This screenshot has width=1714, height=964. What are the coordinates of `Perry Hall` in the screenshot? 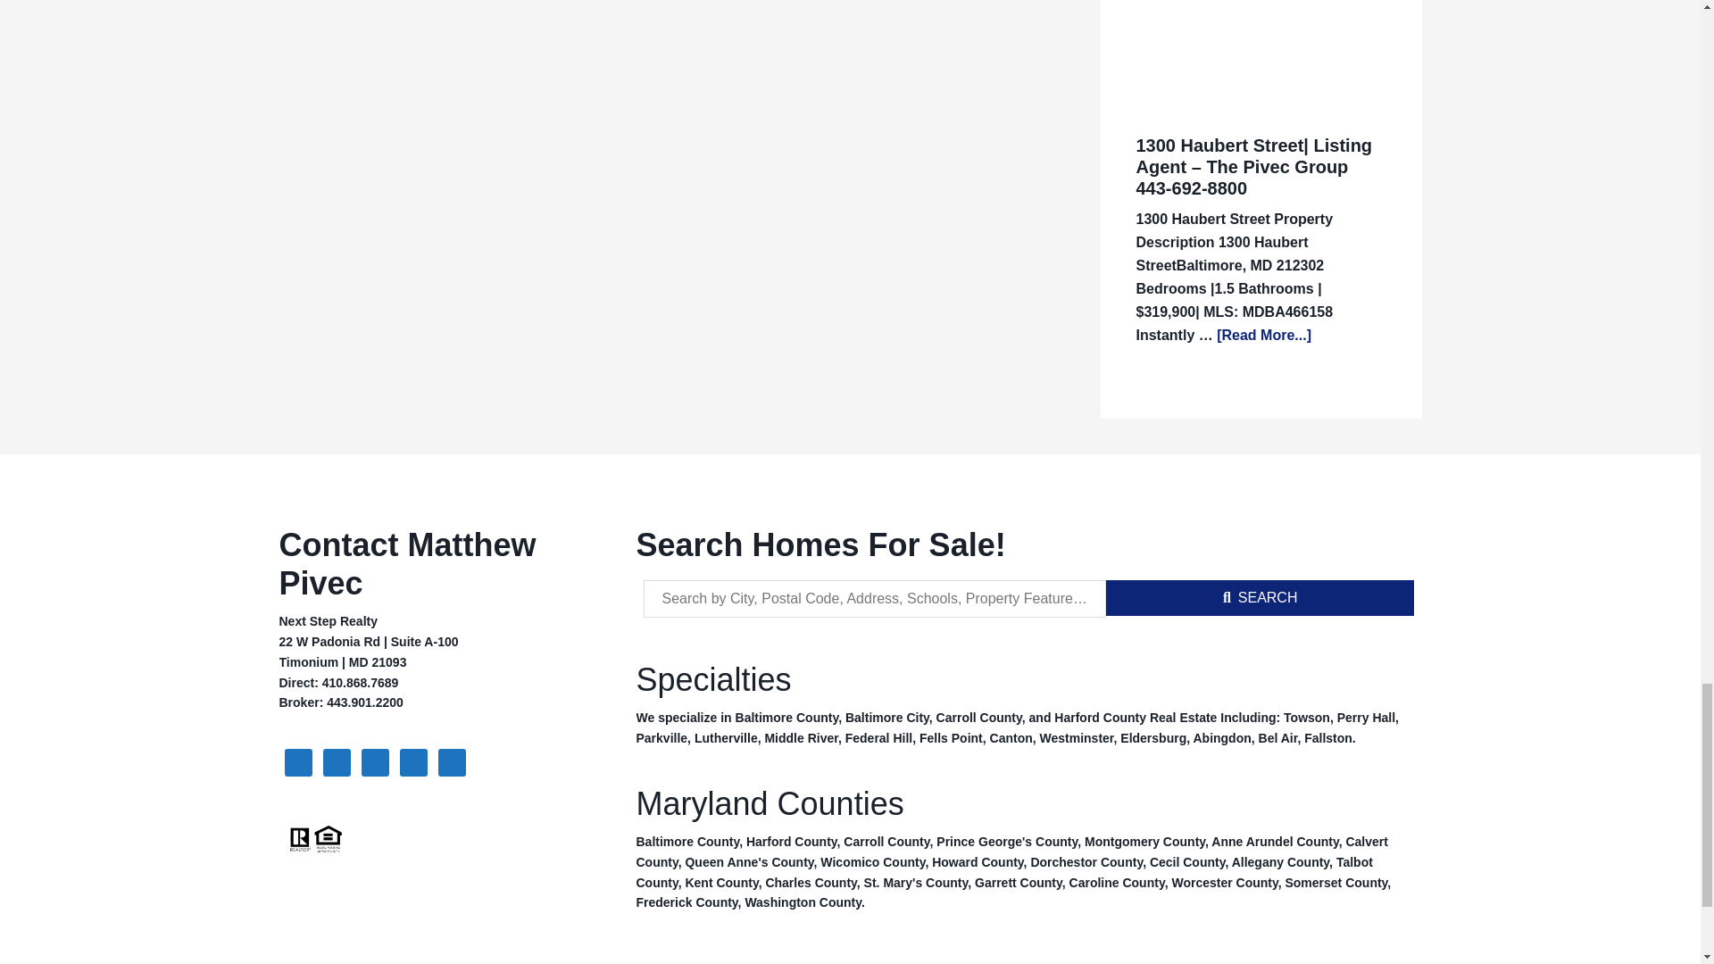 It's located at (1366, 718).